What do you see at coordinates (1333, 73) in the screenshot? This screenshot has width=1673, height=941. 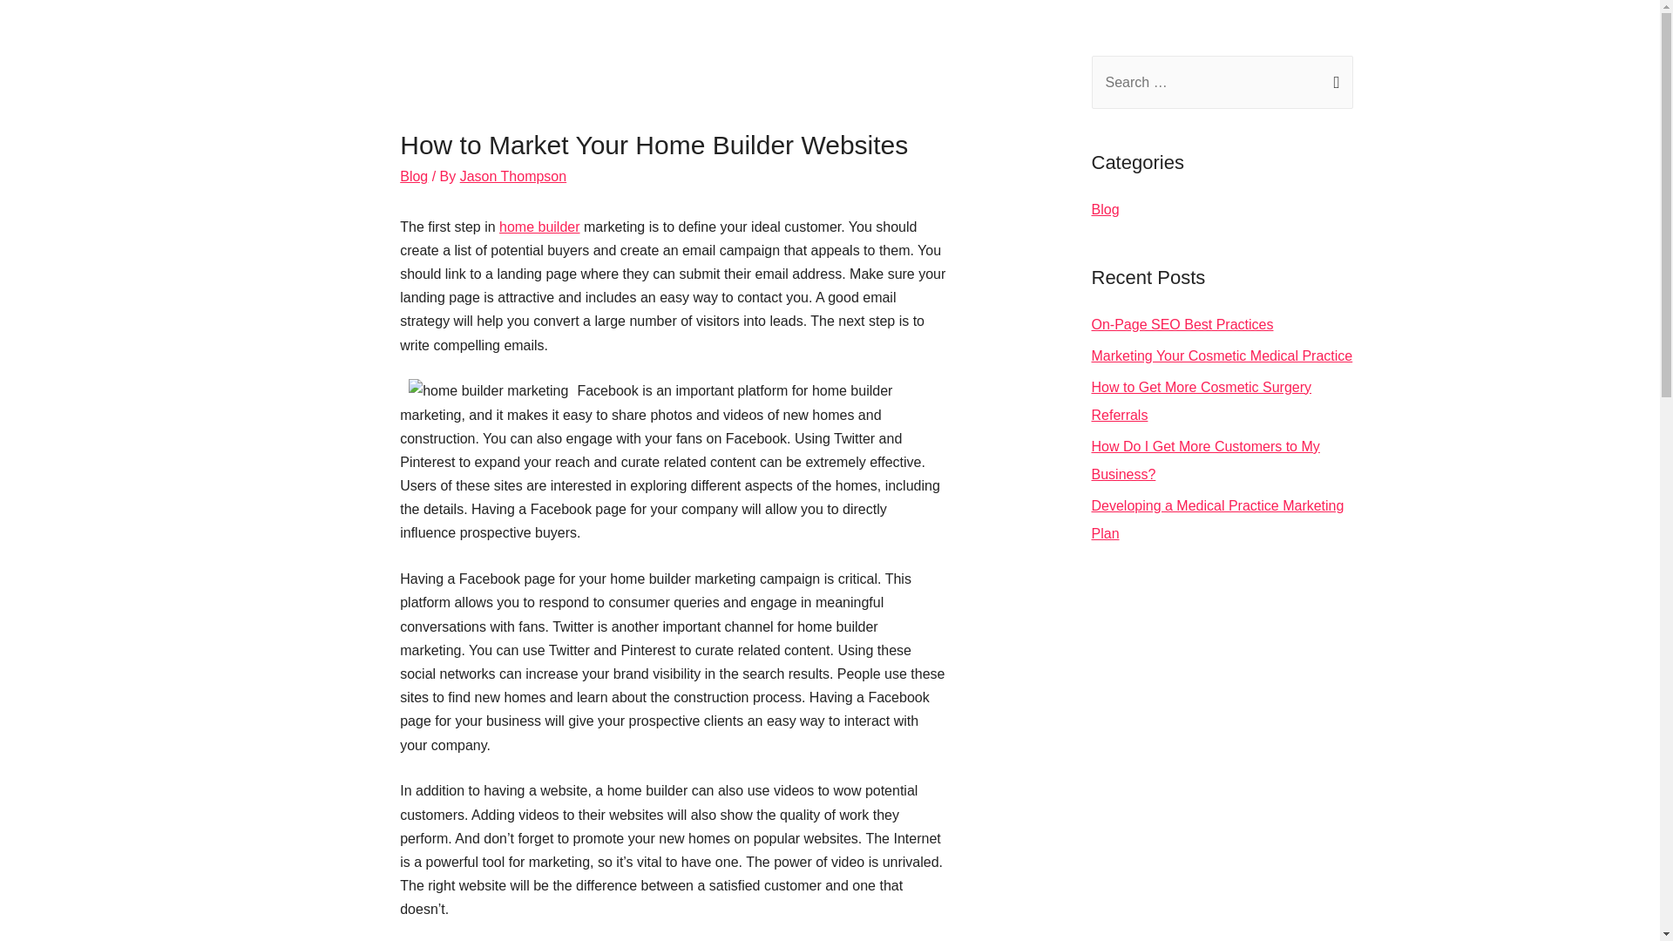 I see `Search` at bounding box center [1333, 73].